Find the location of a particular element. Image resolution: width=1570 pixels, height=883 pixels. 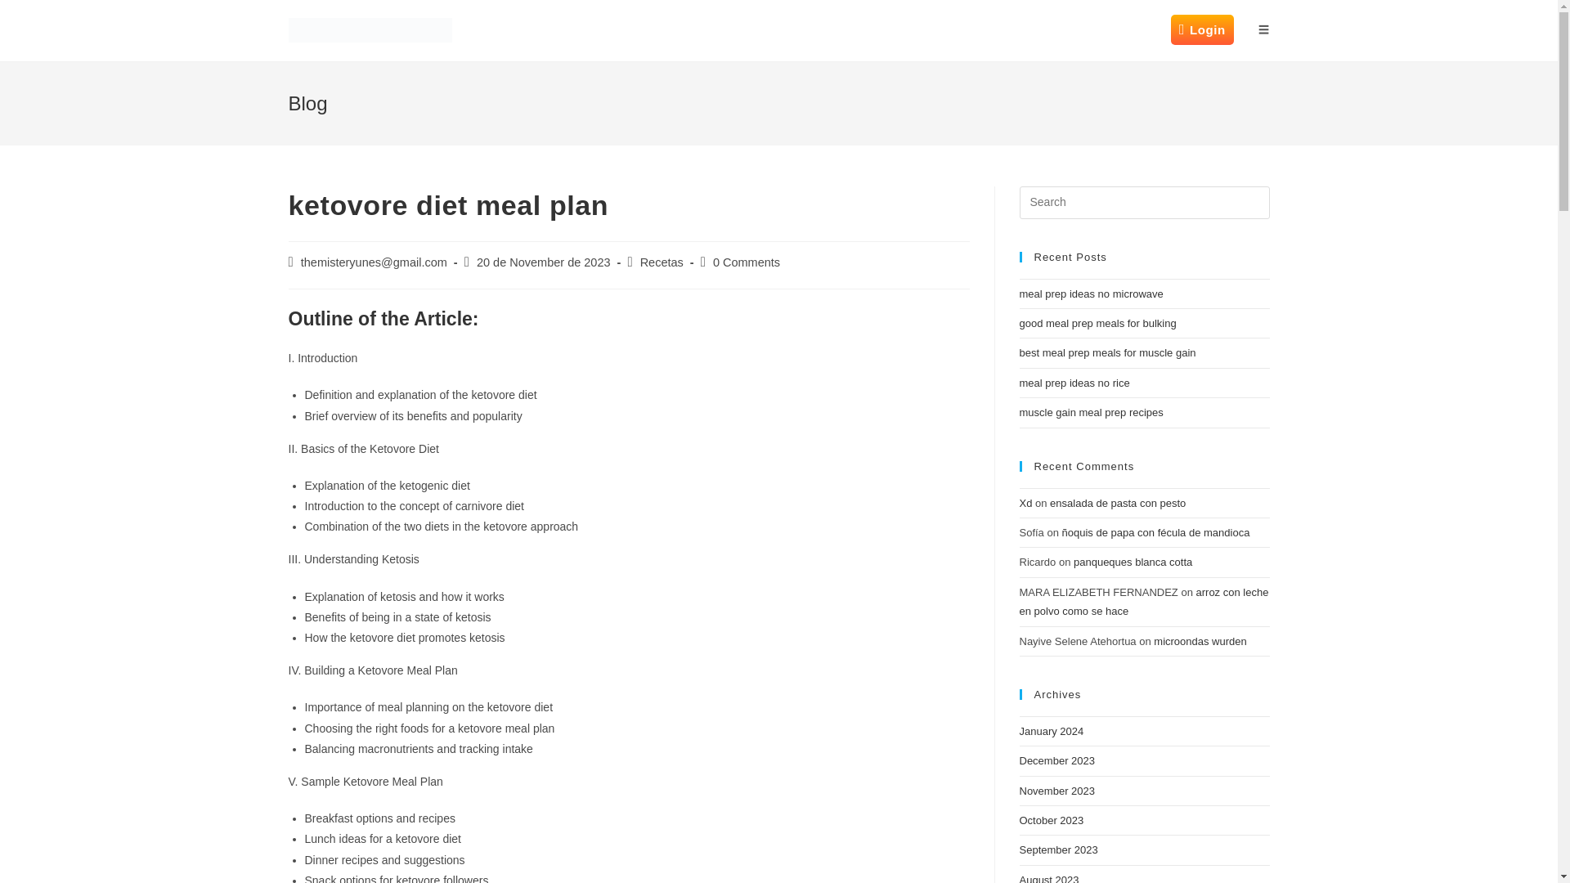

November 2023 is located at coordinates (1056, 791).